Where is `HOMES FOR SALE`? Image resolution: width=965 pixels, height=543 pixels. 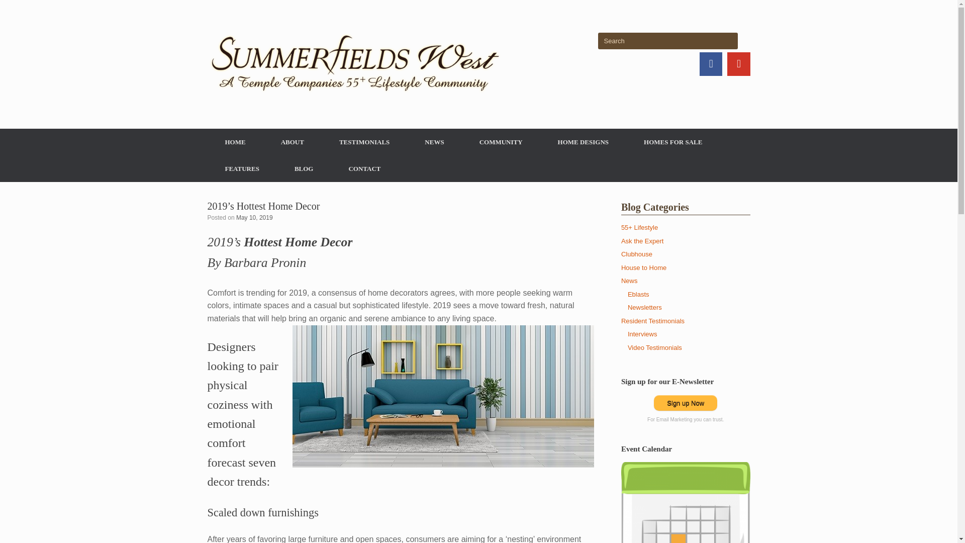 HOMES FOR SALE is located at coordinates (673, 142).